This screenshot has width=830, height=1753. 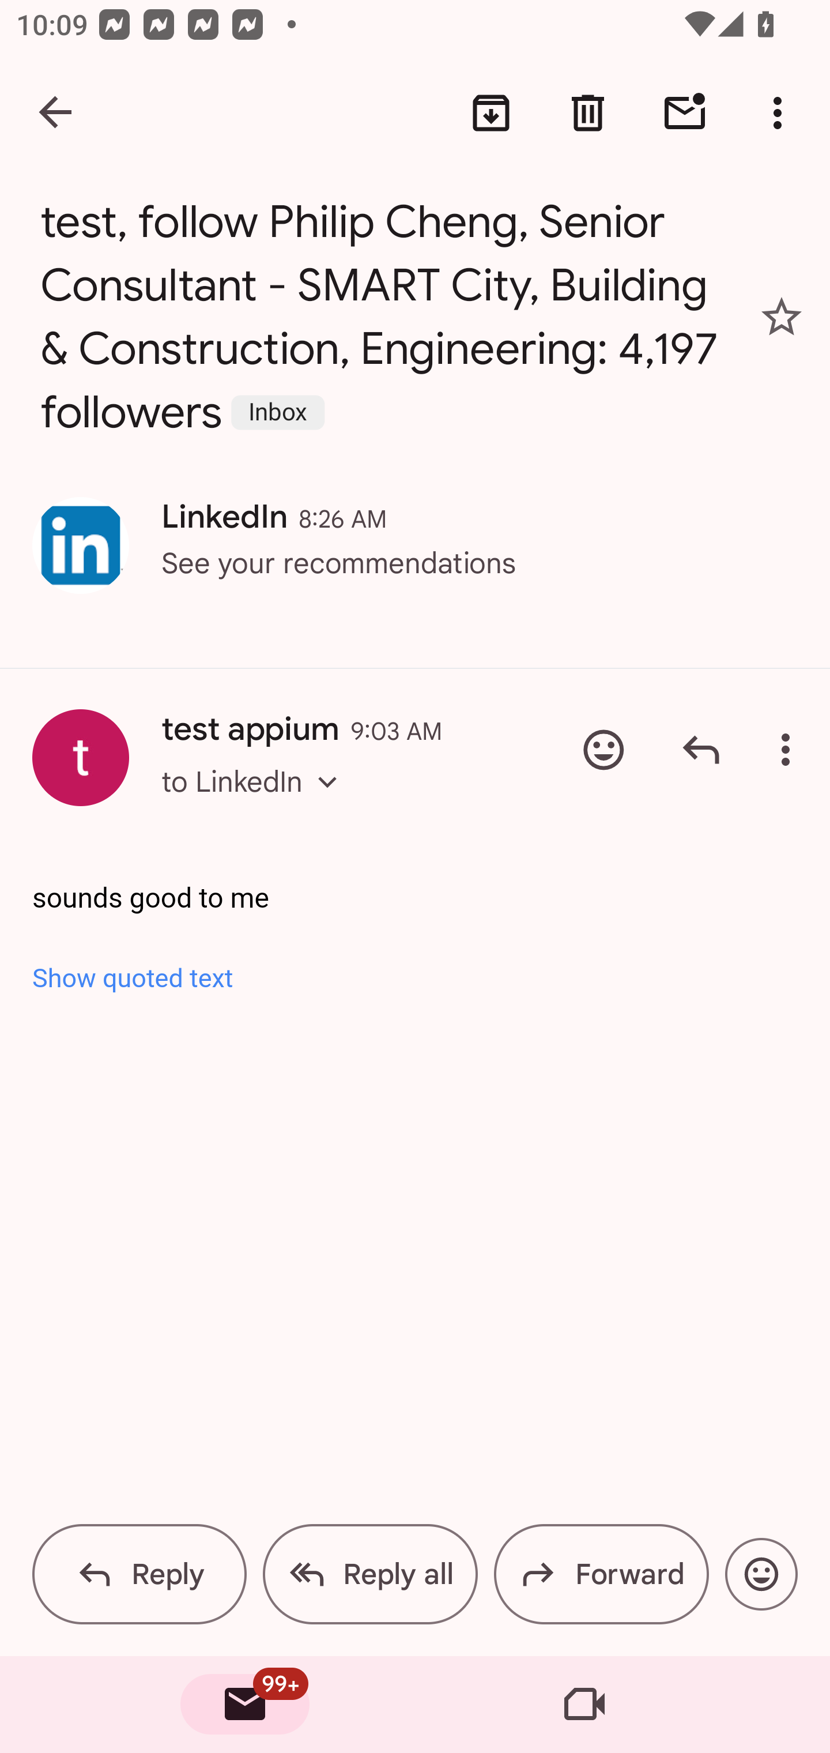 What do you see at coordinates (491, 113) in the screenshot?
I see `Archive` at bounding box center [491, 113].